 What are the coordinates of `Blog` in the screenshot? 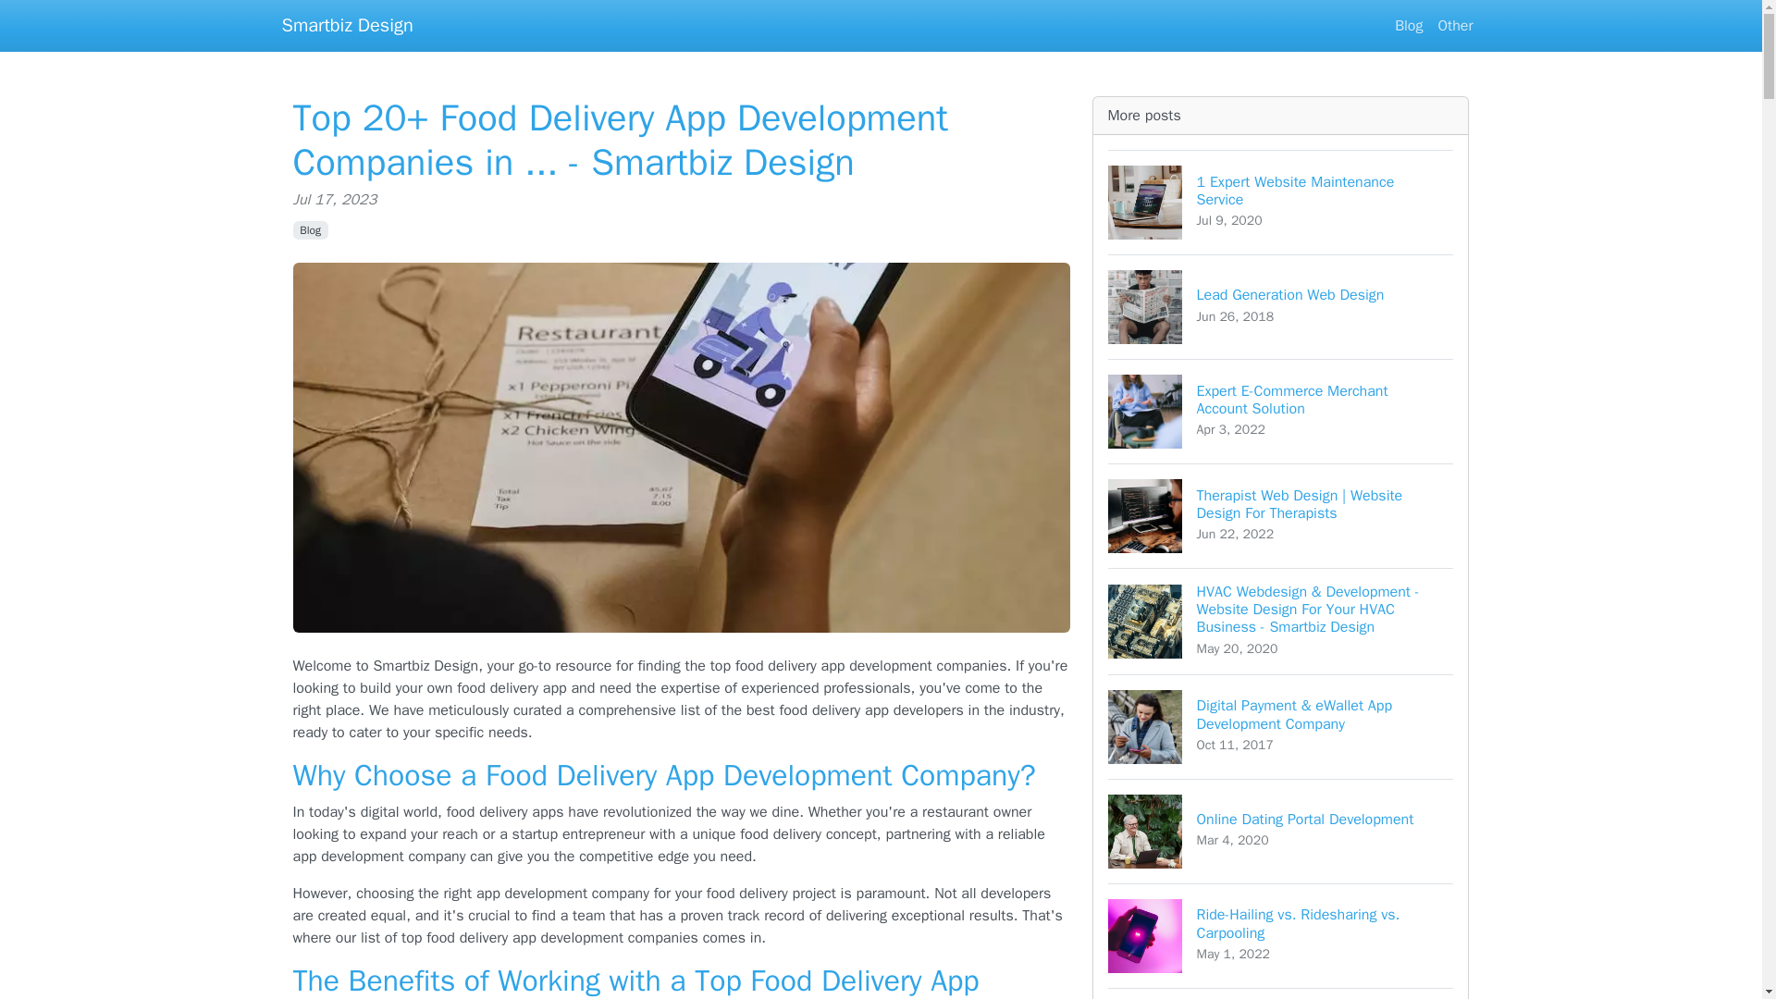 It's located at (1281, 306).